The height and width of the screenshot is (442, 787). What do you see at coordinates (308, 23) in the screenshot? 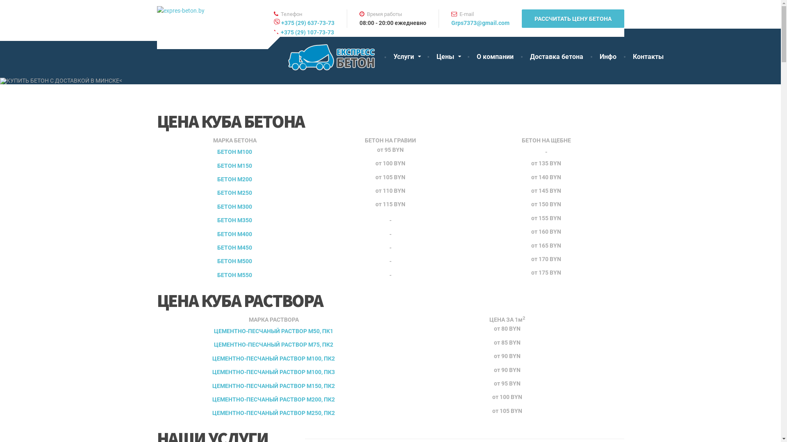
I see `+375 (29) 637-73-73` at bounding box center [308, 23].